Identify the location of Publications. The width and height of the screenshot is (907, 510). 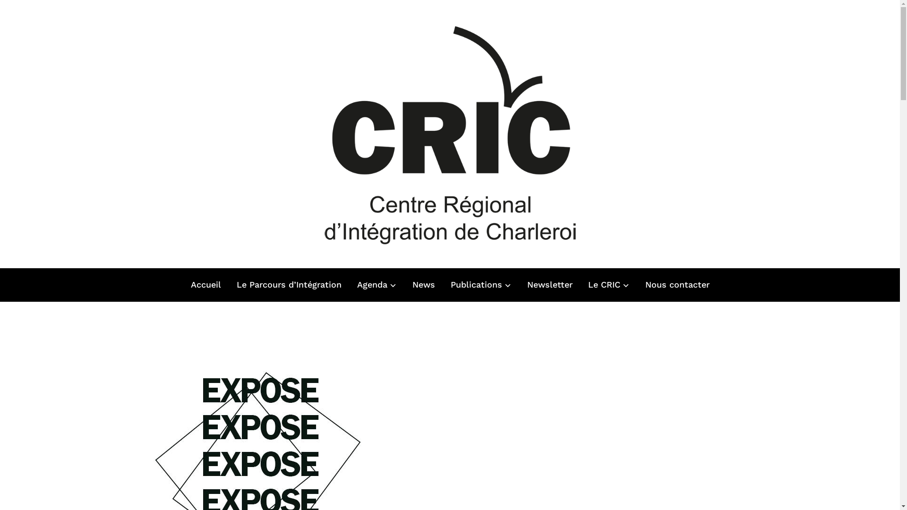
(481, 285).